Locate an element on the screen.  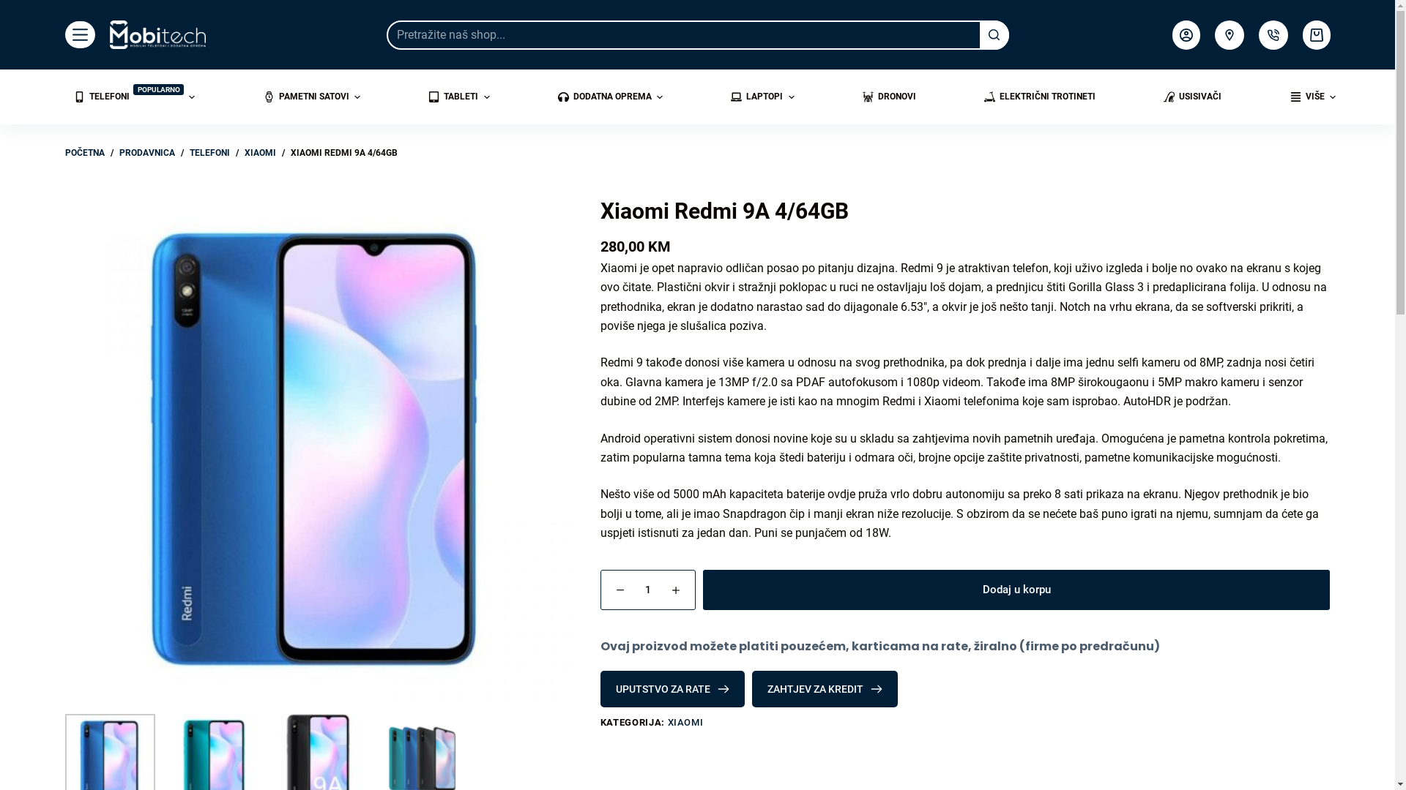
ZAHTJEV ZA KREDIT is located at coordinates (825, 689).